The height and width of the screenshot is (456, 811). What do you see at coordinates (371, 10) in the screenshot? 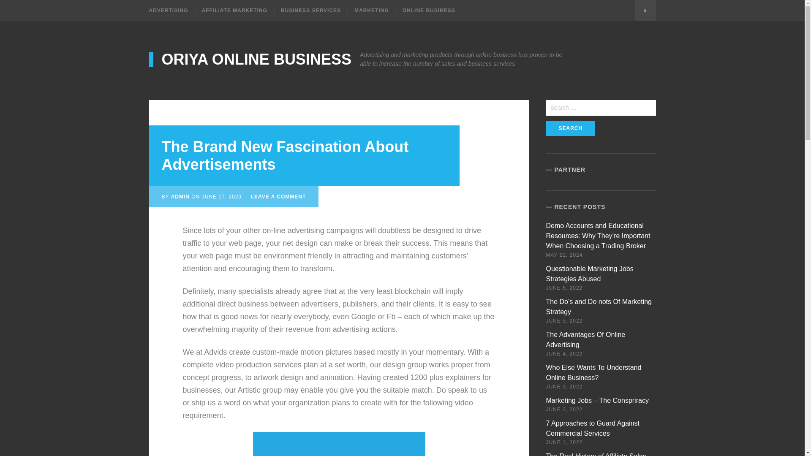
I see `MARKETING` at bounding box center [371, 10].